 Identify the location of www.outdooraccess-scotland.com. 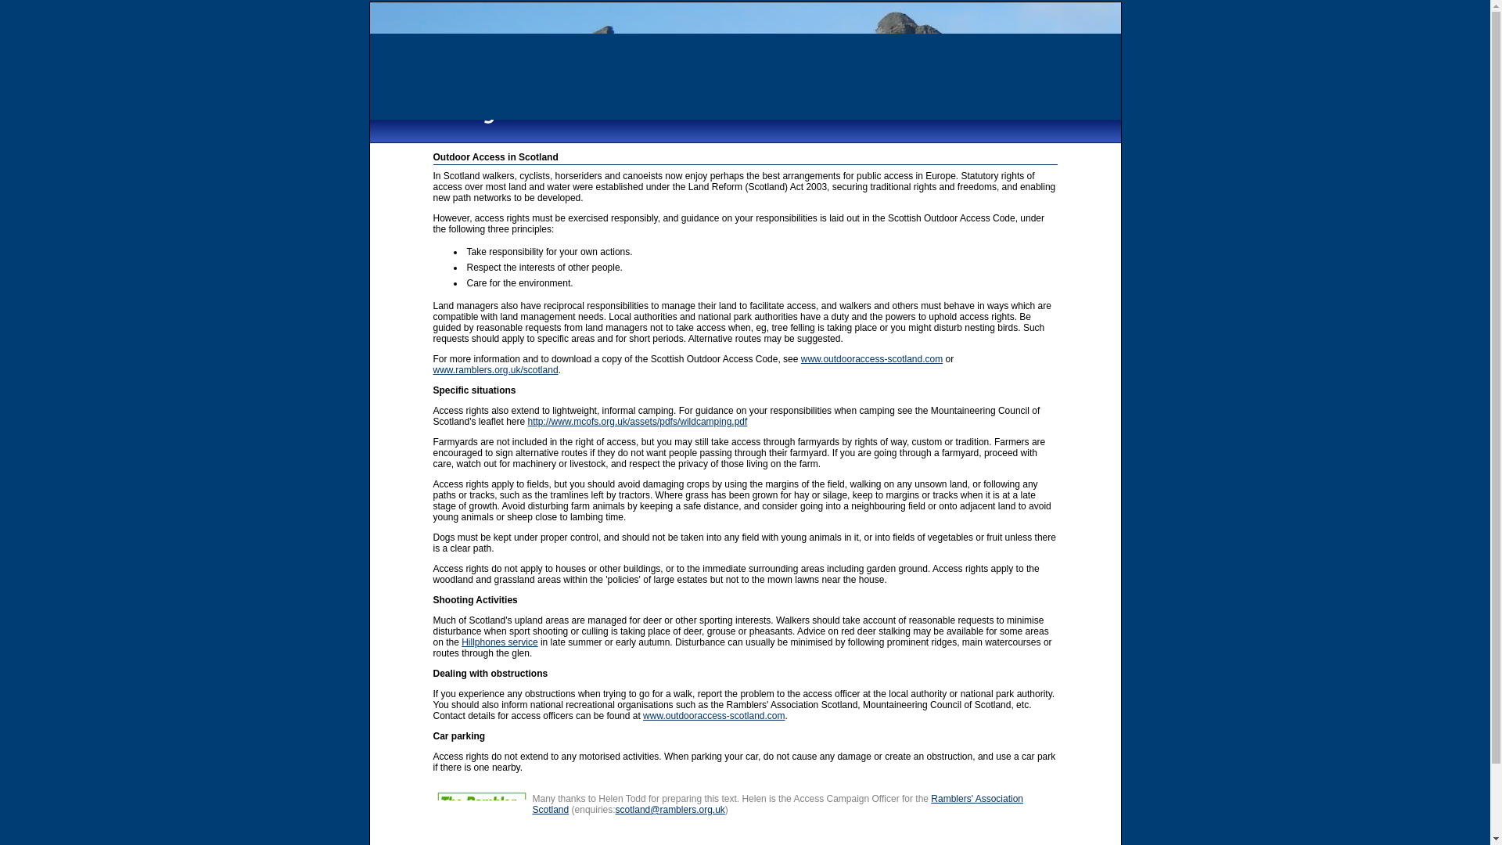
(713, 716).